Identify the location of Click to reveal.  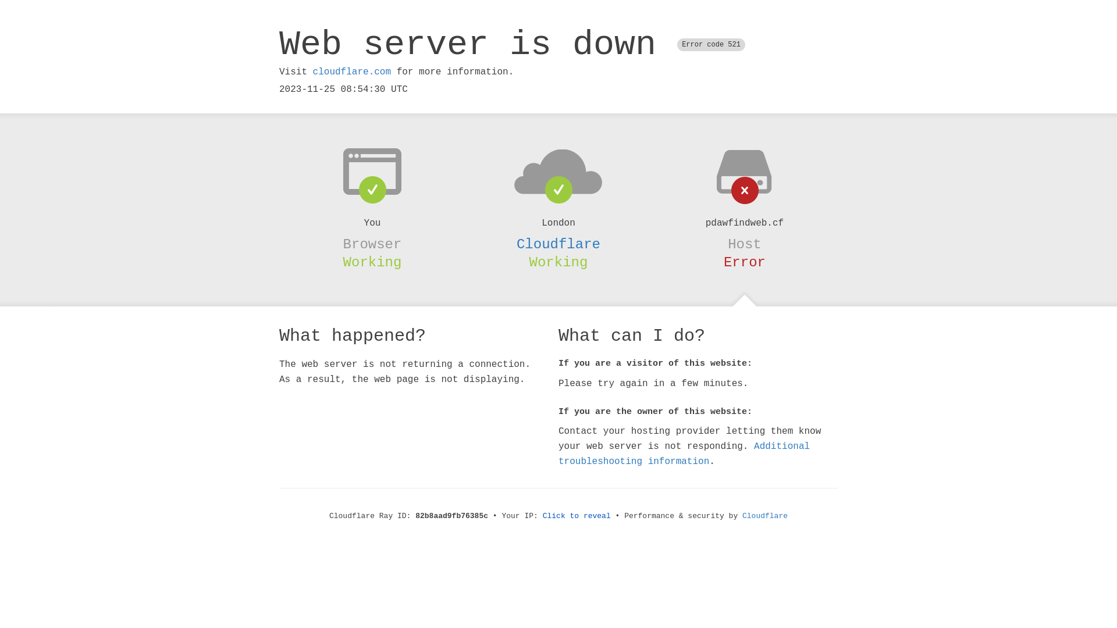
(577, 516).